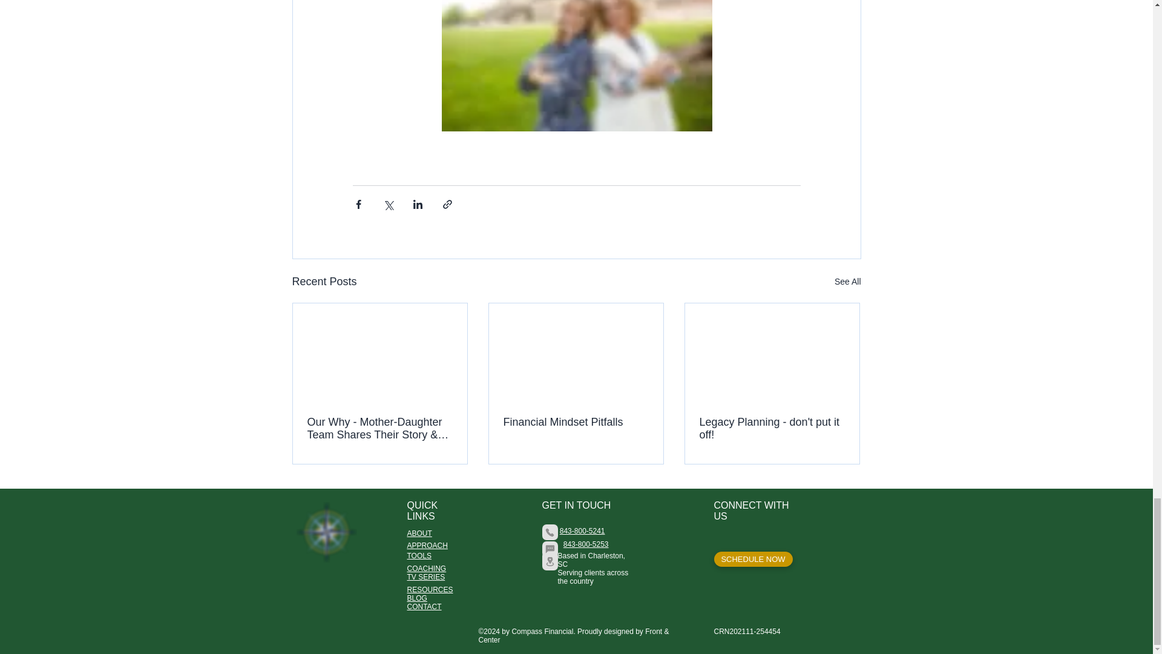 The width and height of the screenshot is (1162, 654). Describe the element at coordinates (419, 533) in the screenshot. I see `ABOUT` at that location.